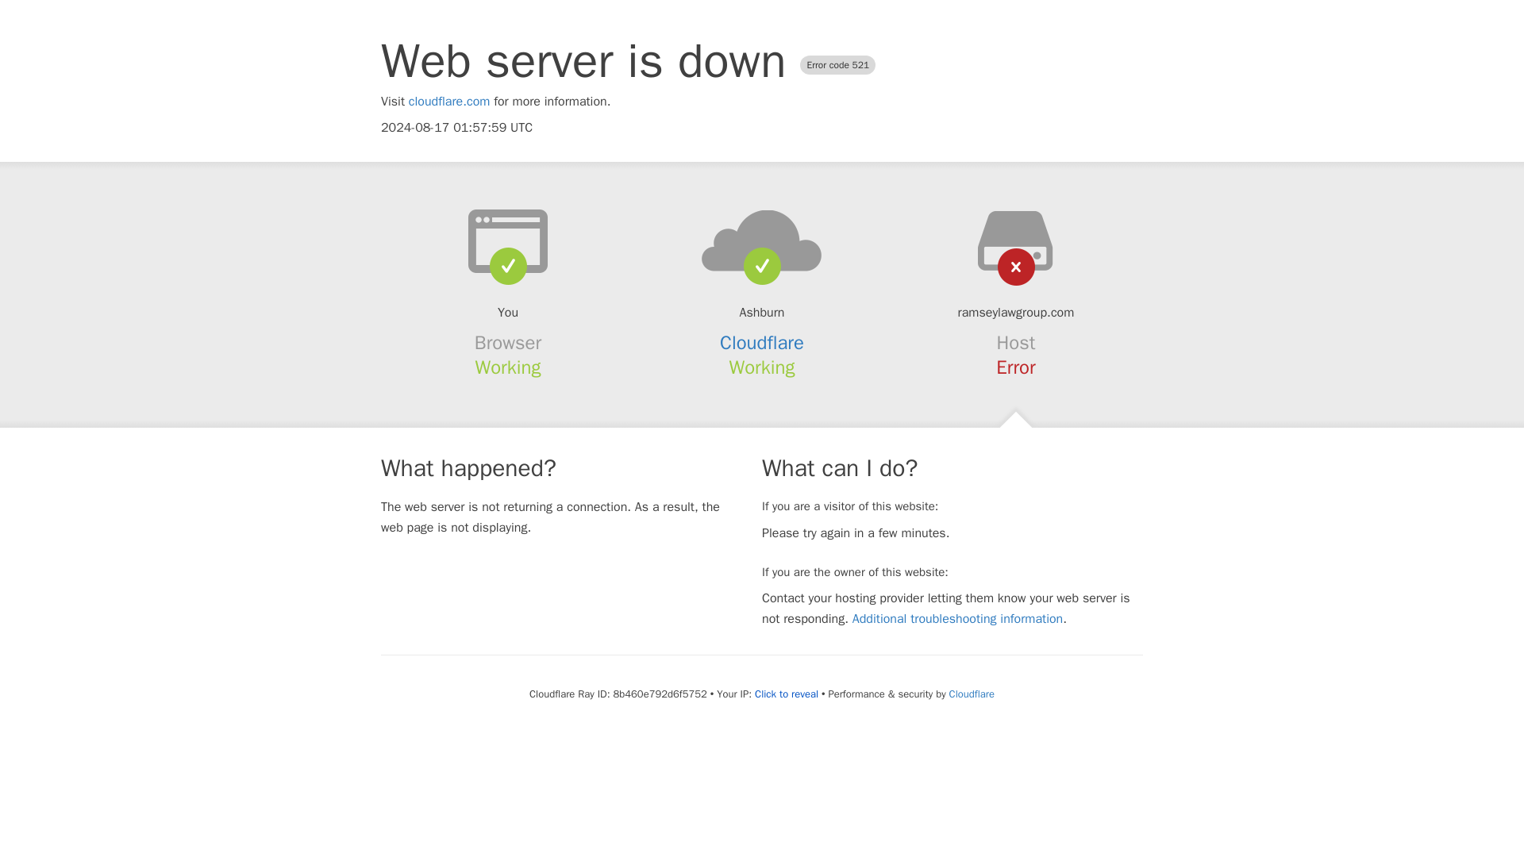 The image size is (1524, 857). Describe the element at coordinates (449, 102) in the screenshot. I see `cloudflare.com` at that location.